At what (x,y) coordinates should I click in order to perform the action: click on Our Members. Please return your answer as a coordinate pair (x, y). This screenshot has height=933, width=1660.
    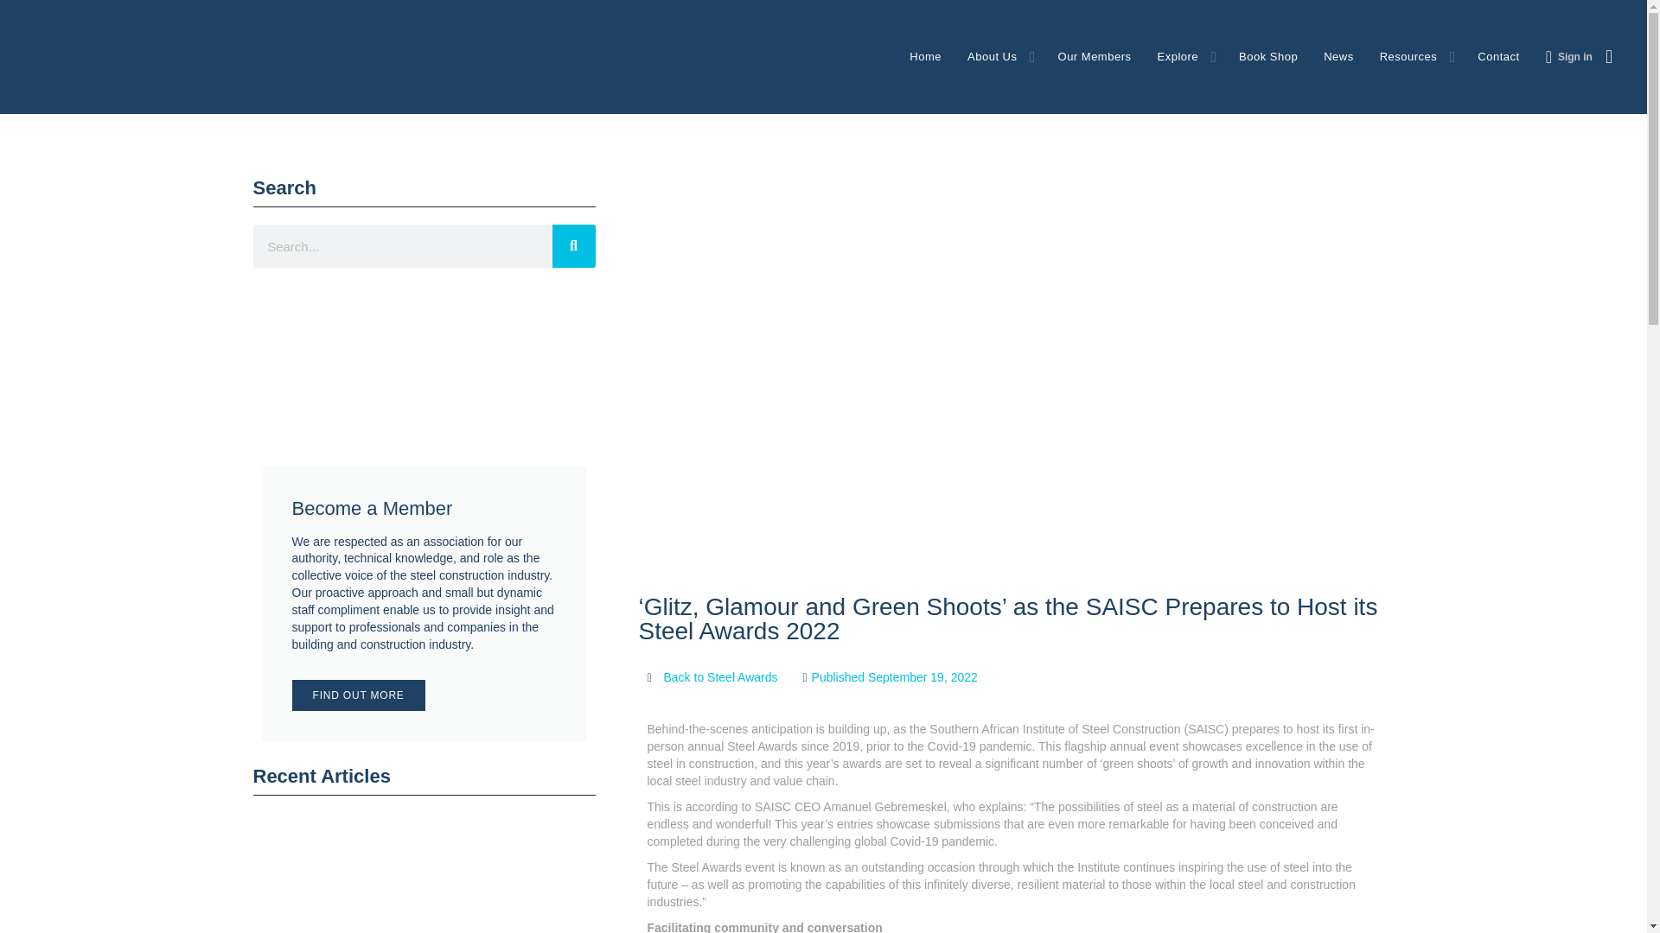
    Looking at the image, I should click on (1095, 57).